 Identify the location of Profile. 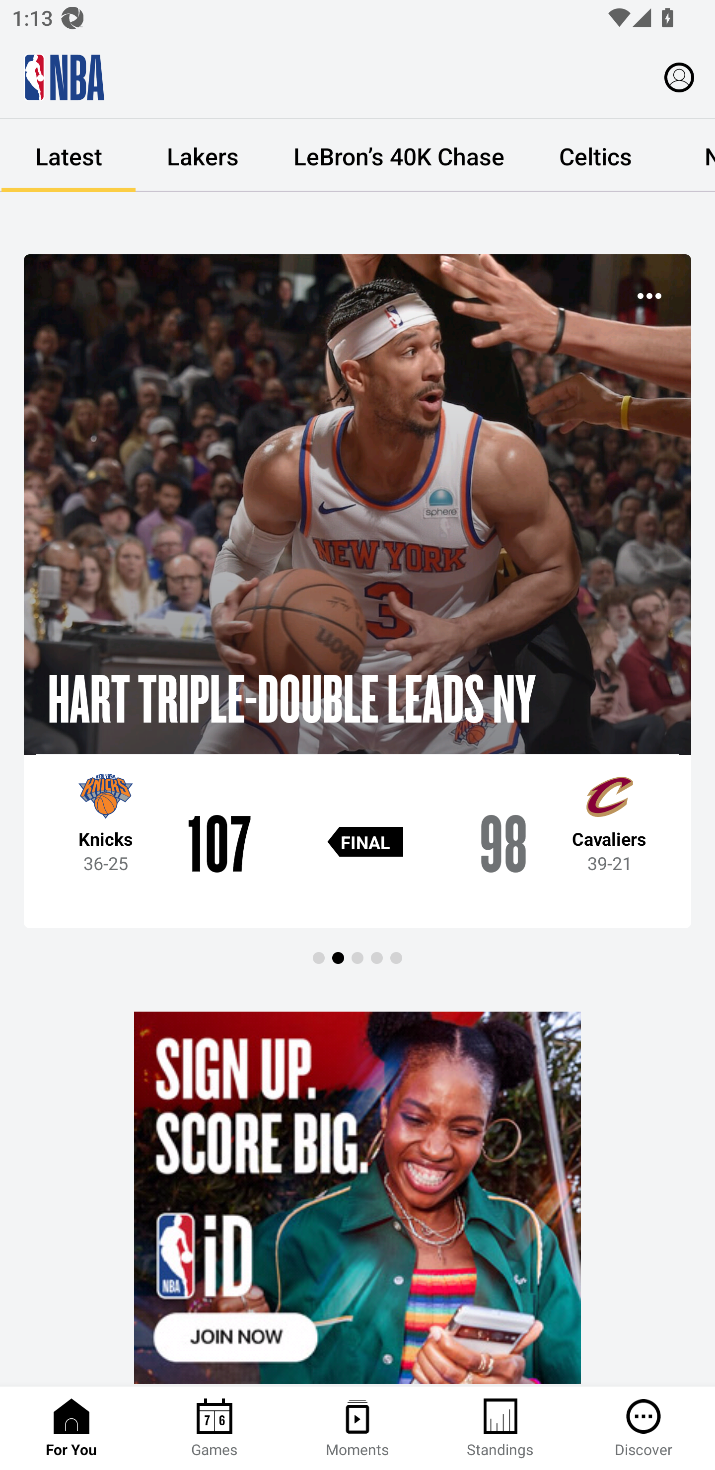
(679, 76).